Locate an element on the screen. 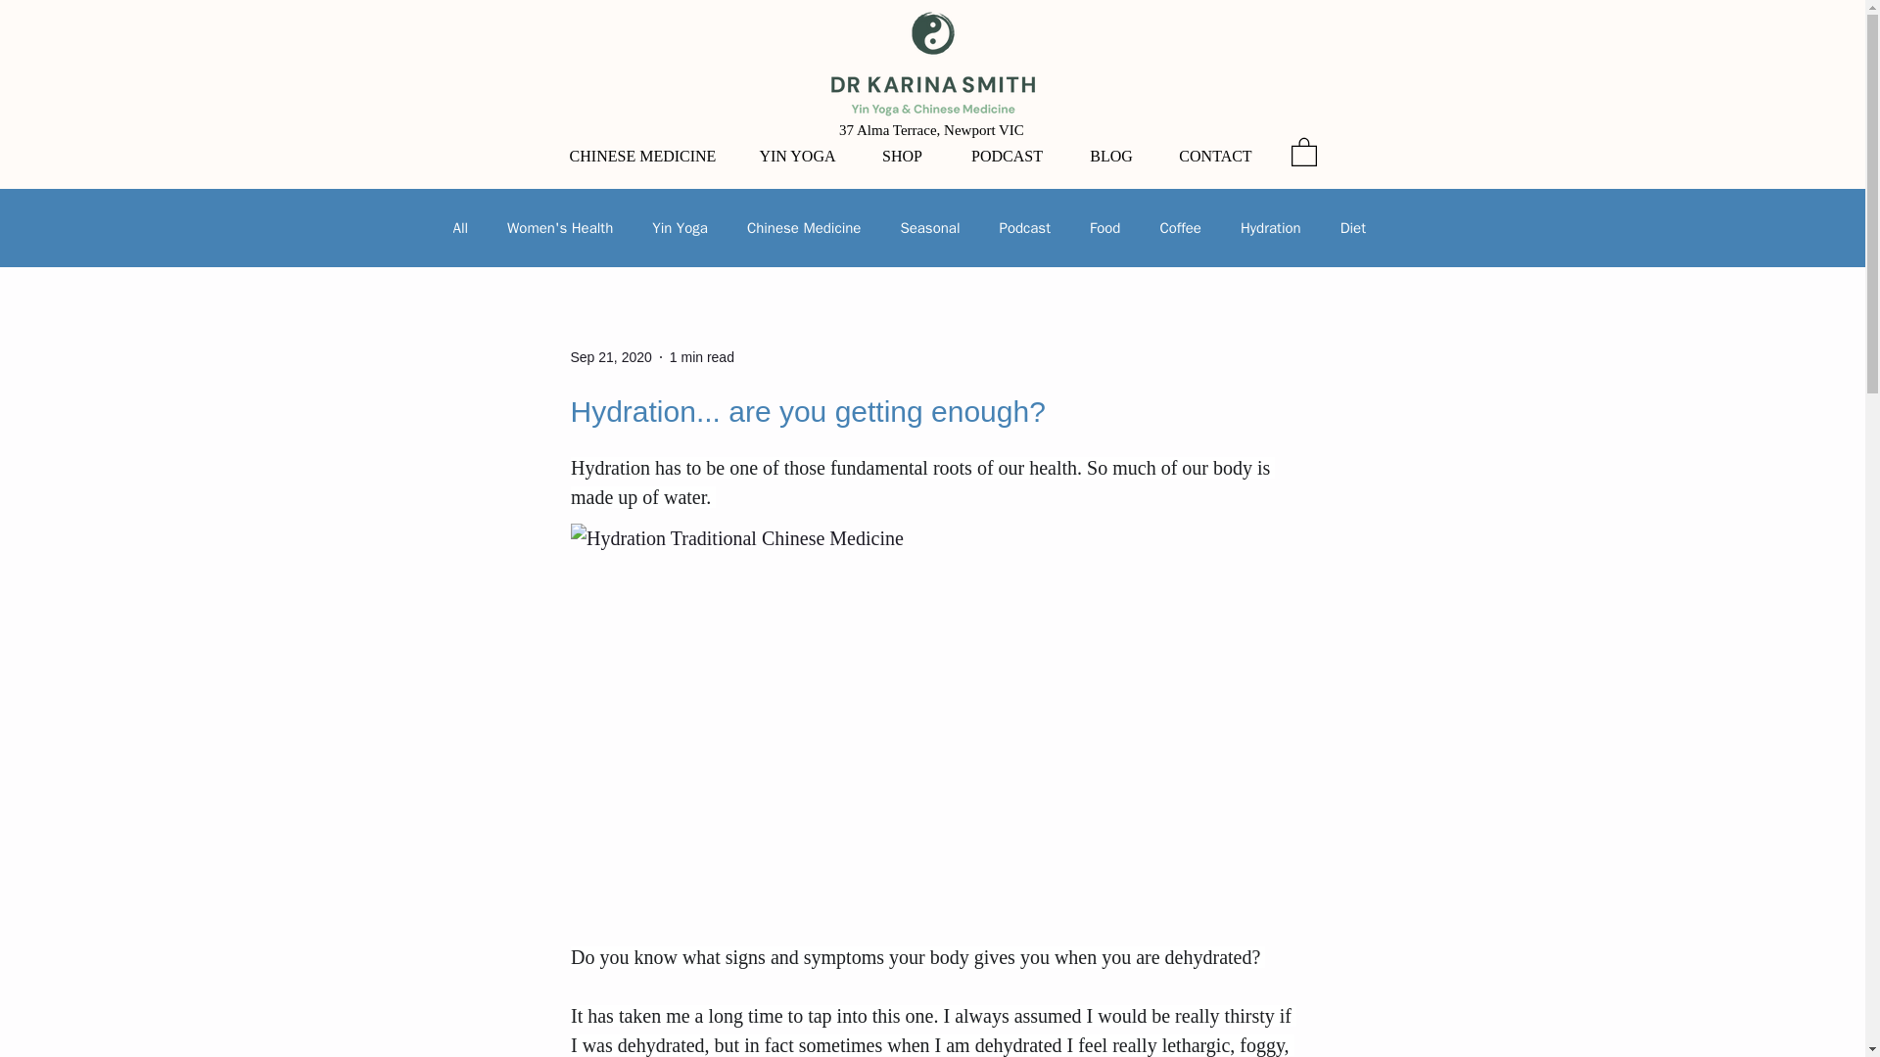  Chinese Medicine is located at coordinates (803, 228).